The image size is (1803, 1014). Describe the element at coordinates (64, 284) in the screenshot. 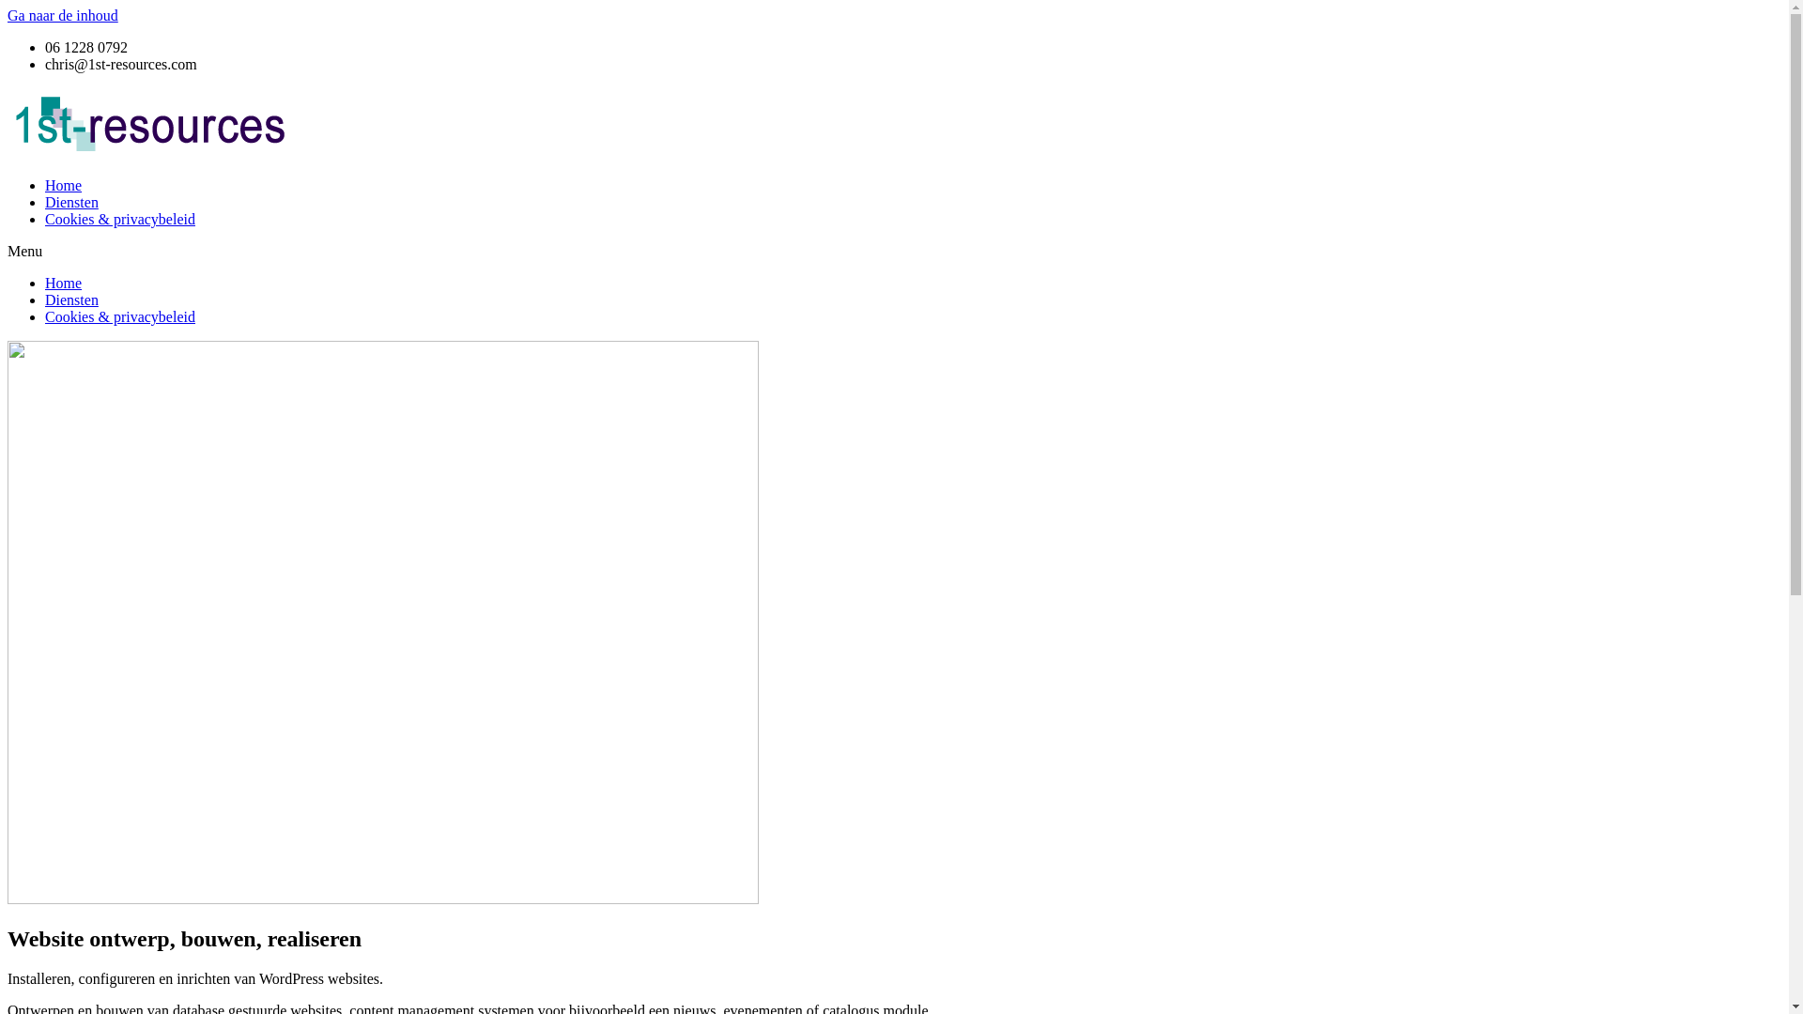

I see `Home` at that location.